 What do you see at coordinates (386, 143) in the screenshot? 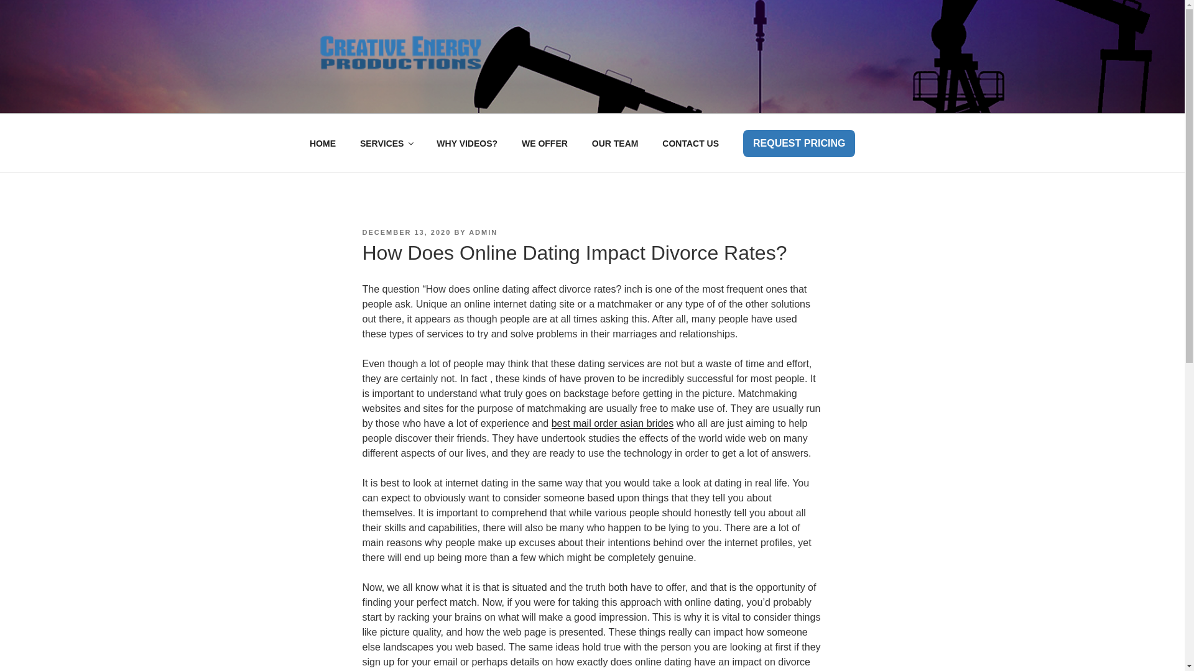
I see `SERVICES` at bounding box center [386, 143].